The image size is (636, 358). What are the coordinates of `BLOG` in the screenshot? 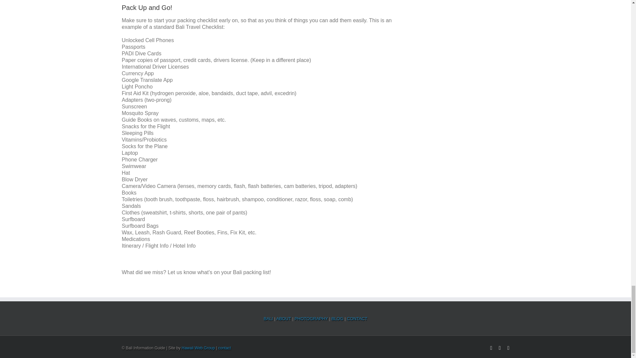 It's located at (338, 318).